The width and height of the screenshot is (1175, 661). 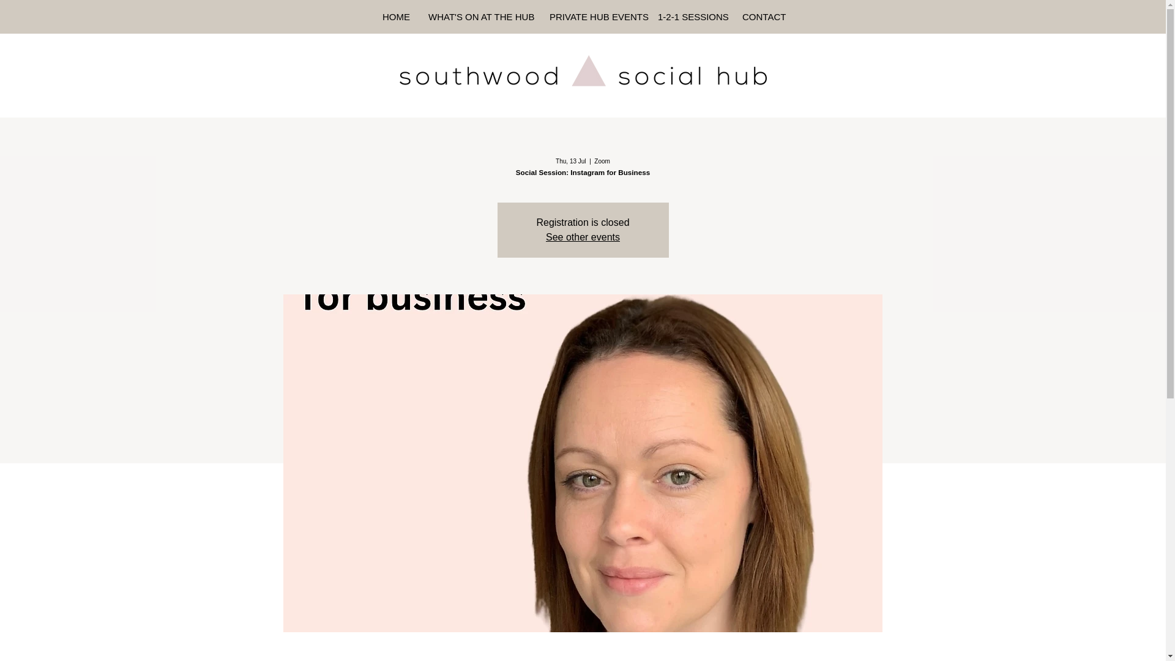 What do you see at coordinates (397, 17) in the screenshot?
I see `HOME` at bounding box center [397, 17].